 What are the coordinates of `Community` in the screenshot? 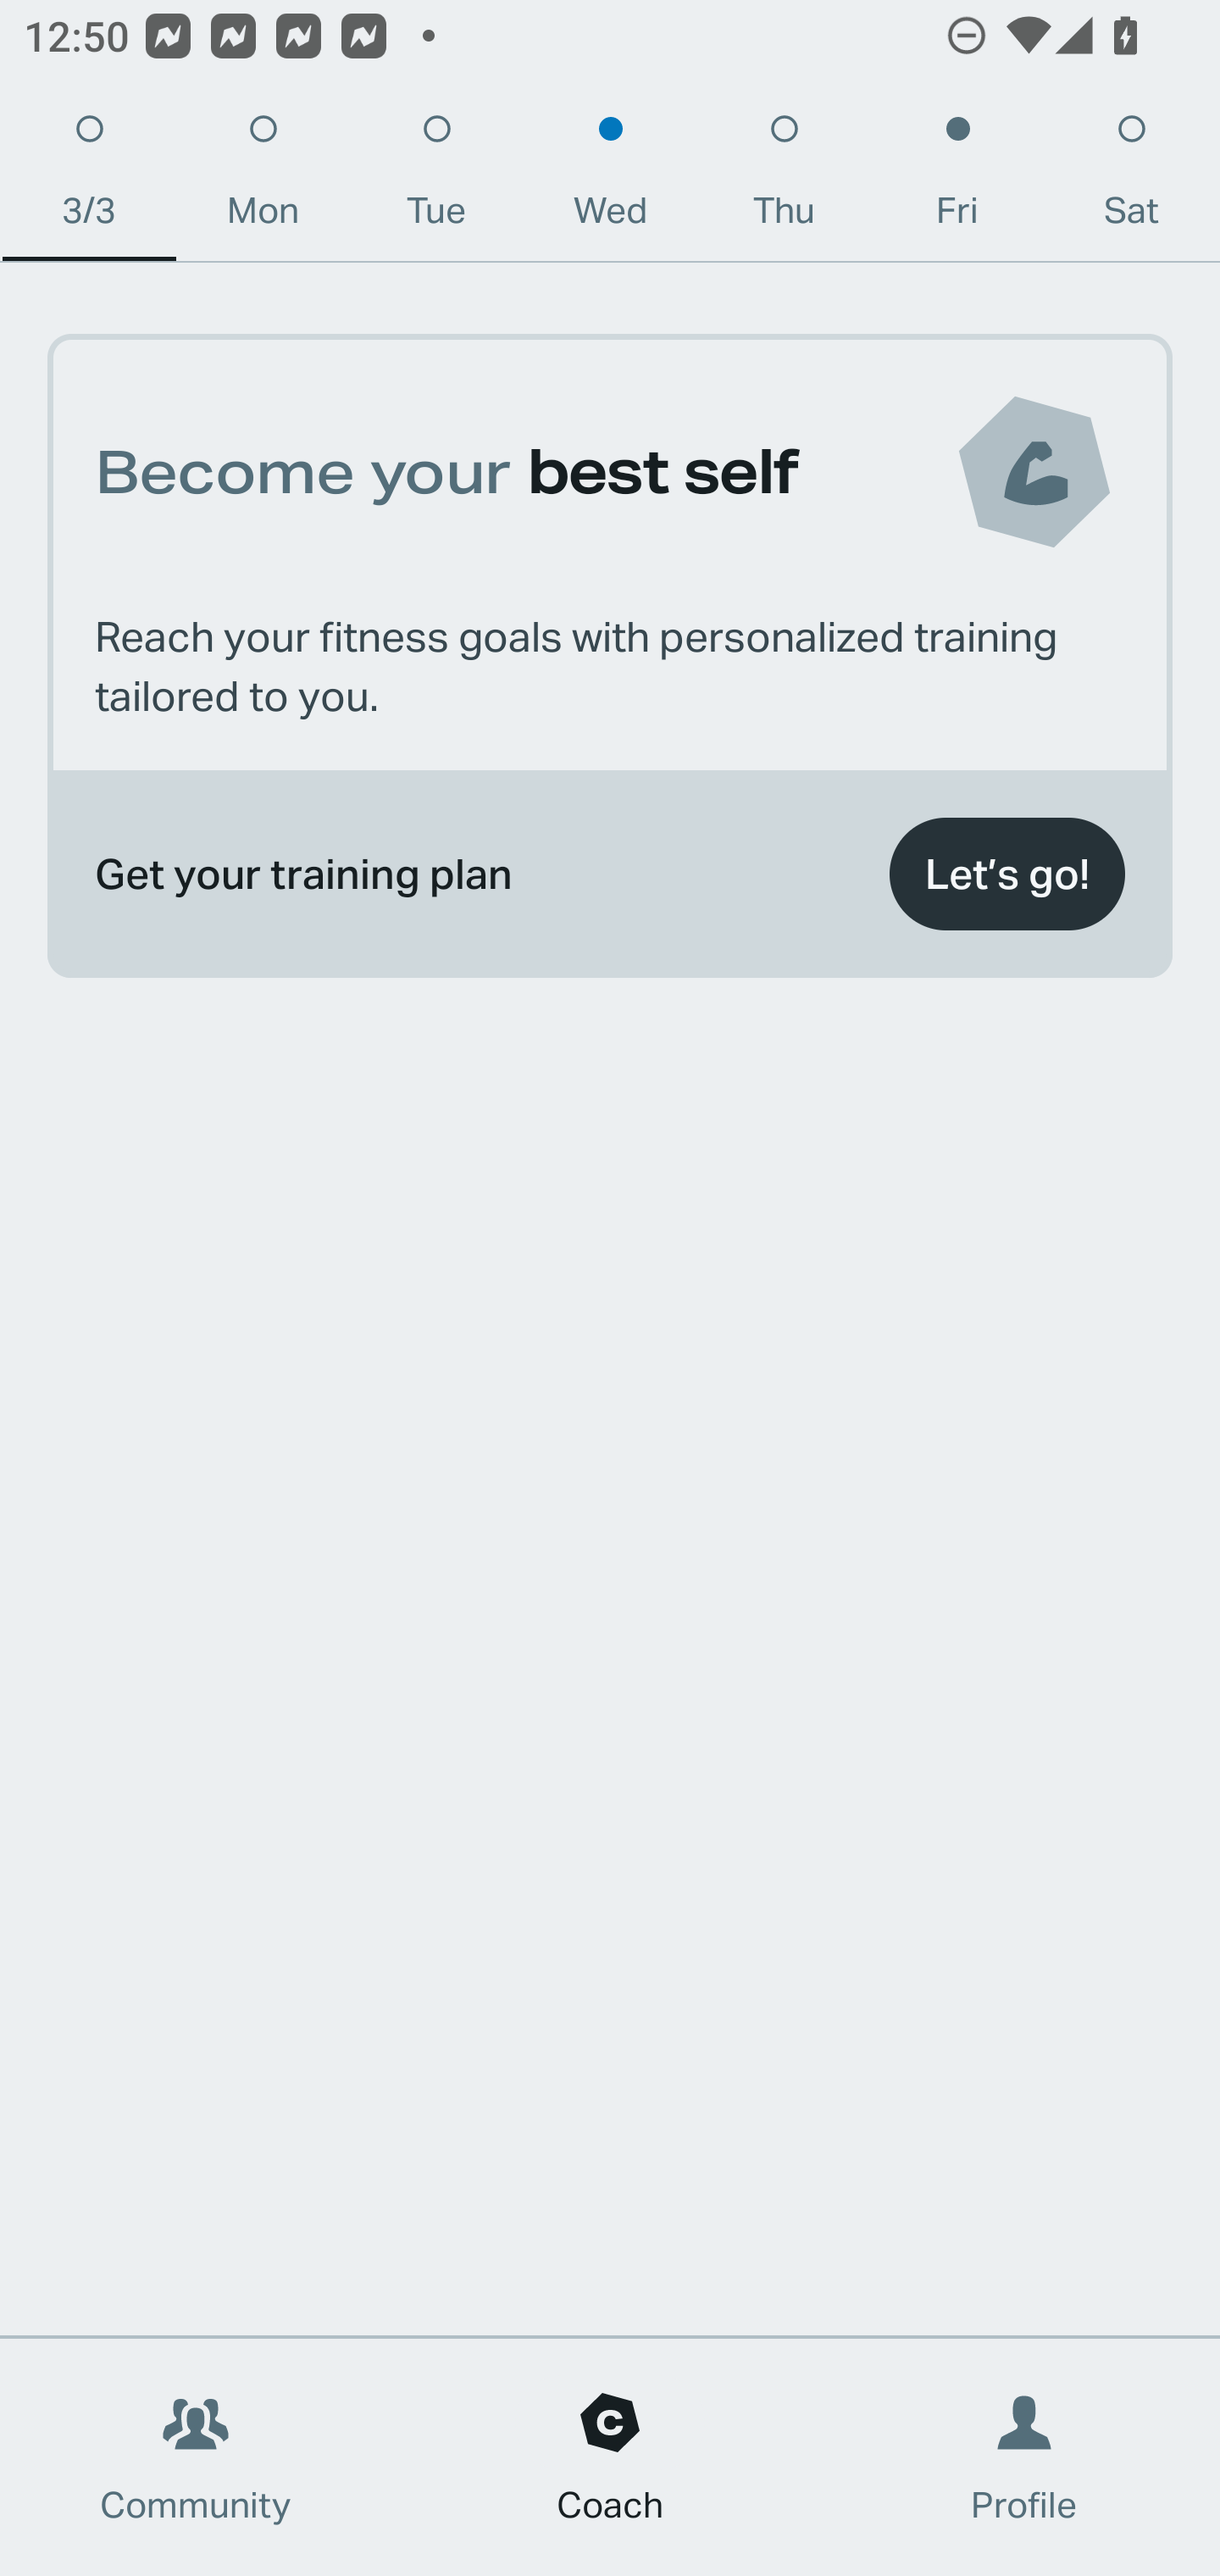 It's located at (196, 2457).